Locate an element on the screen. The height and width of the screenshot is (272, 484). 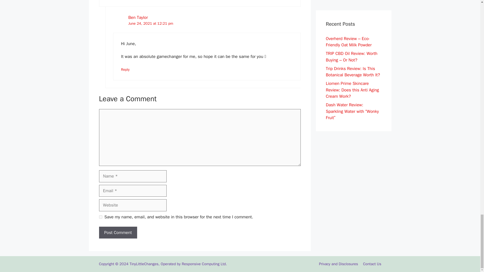
June 24, 2021 at 12:21 pm is located at coordinates (151, 23).